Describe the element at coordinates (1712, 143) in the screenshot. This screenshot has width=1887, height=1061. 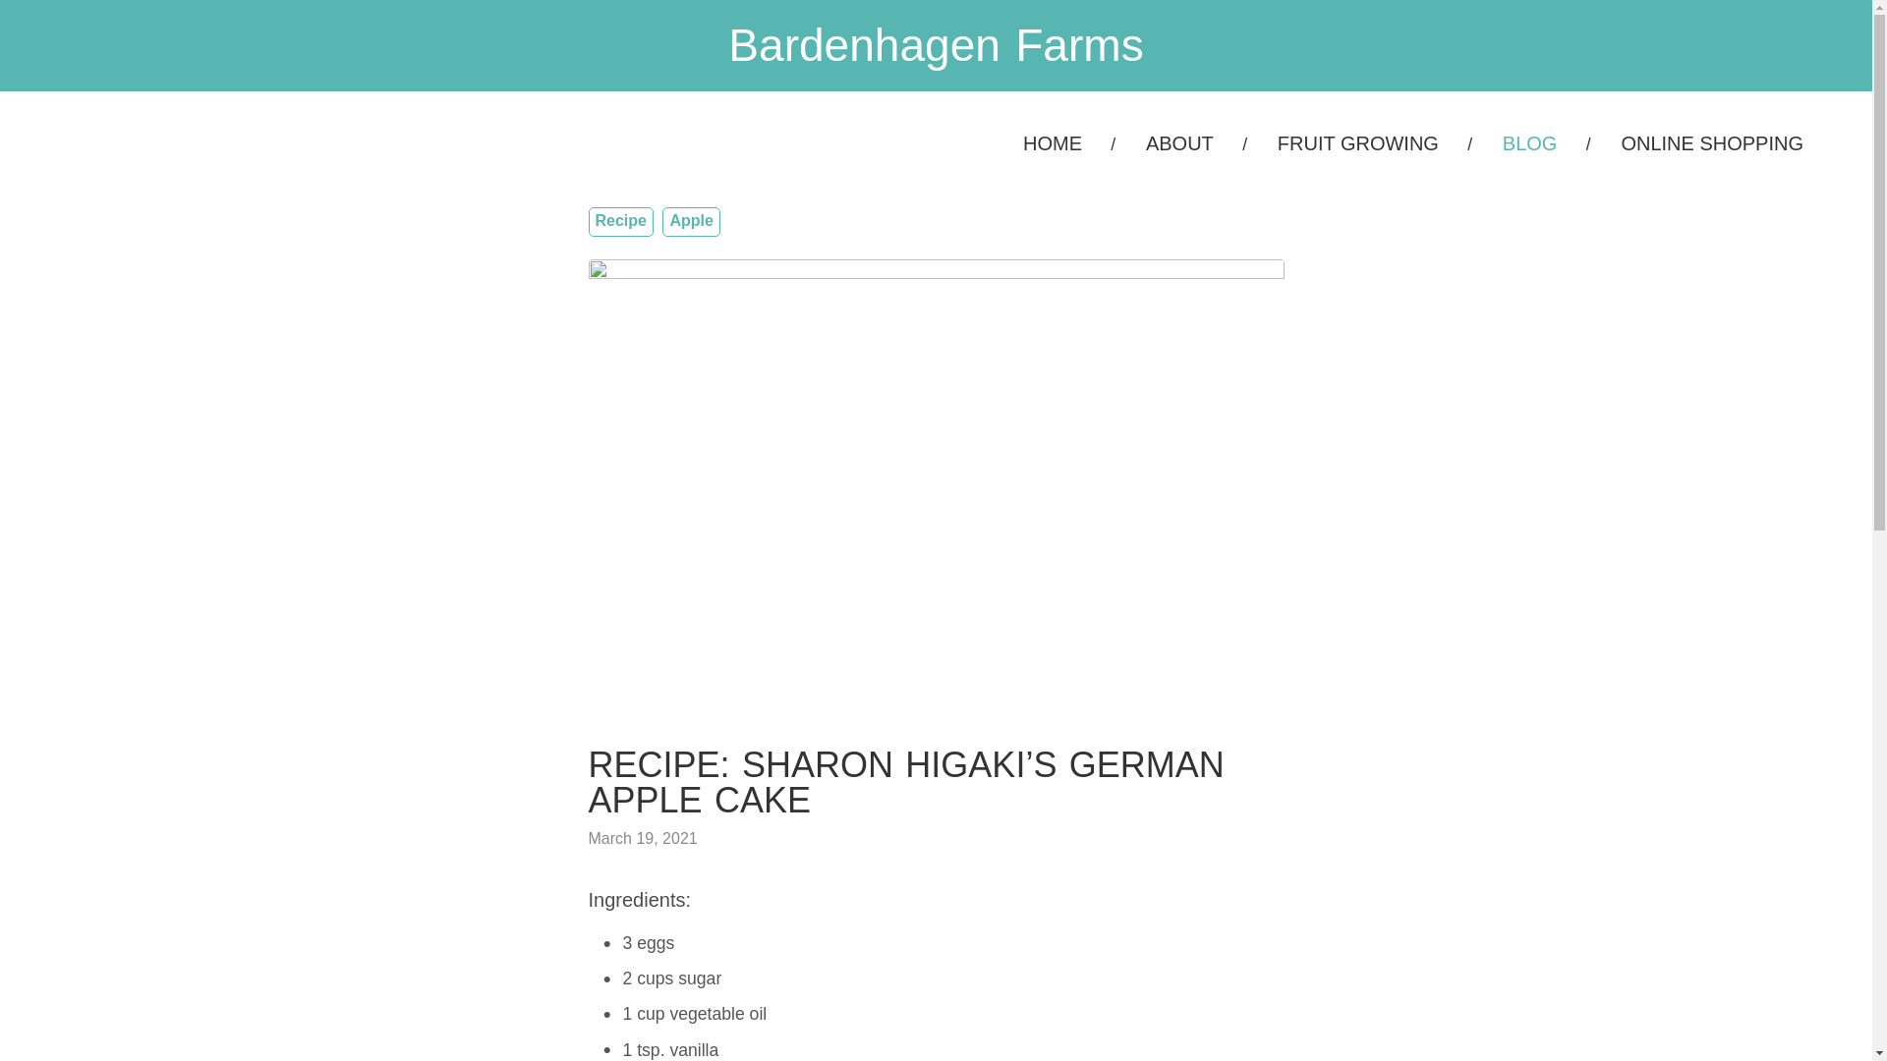
I see `ONLINE SHOPPING` at that location.